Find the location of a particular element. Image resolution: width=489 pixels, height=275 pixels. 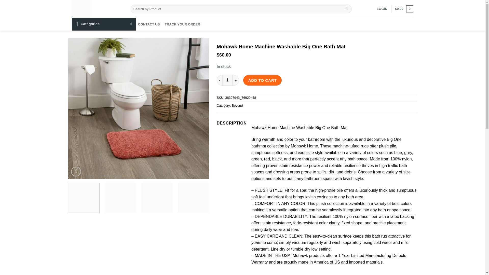

TRACK YOUR ORDER is located at coordinates (182, 24).